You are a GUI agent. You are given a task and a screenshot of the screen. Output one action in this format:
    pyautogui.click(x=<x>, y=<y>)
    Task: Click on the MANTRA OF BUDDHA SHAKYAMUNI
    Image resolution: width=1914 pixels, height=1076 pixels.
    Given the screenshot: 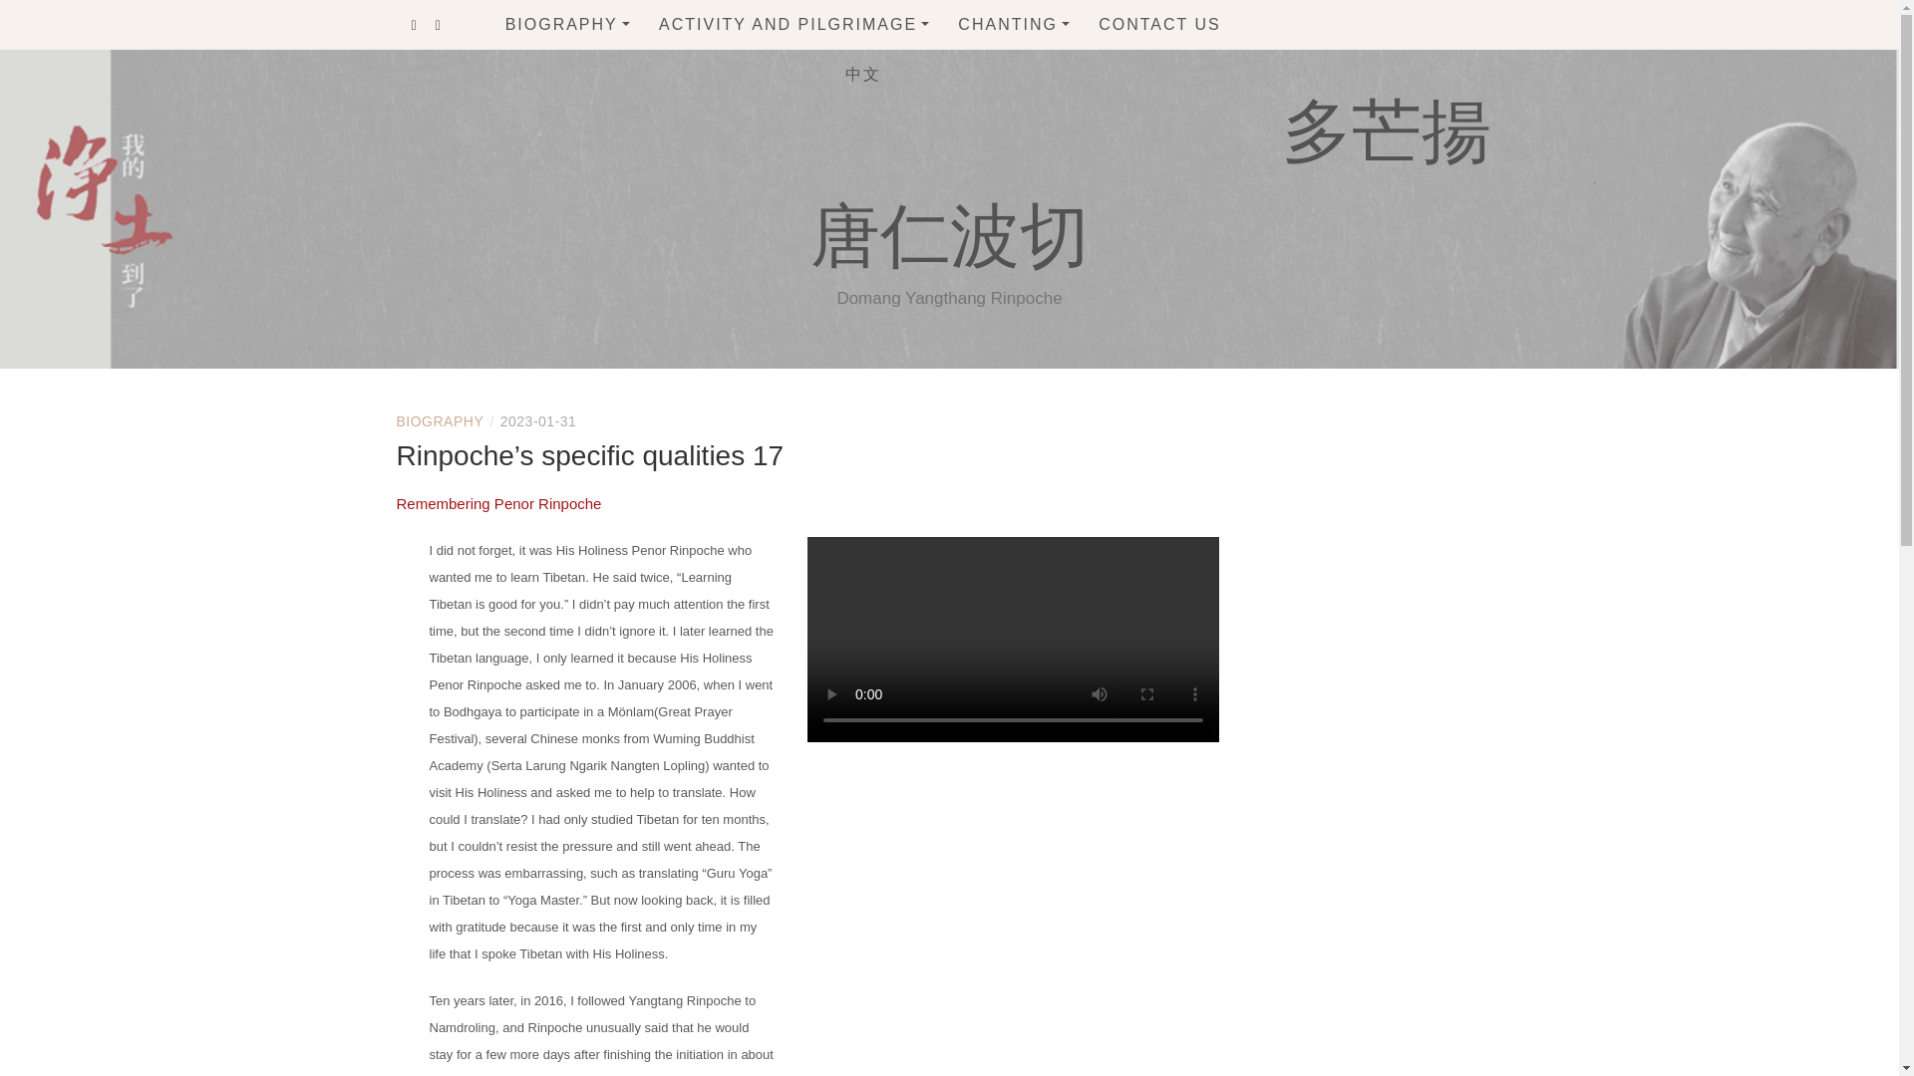 What is the action you would take?
    pyautogui.click(x=1067, y=574)
    